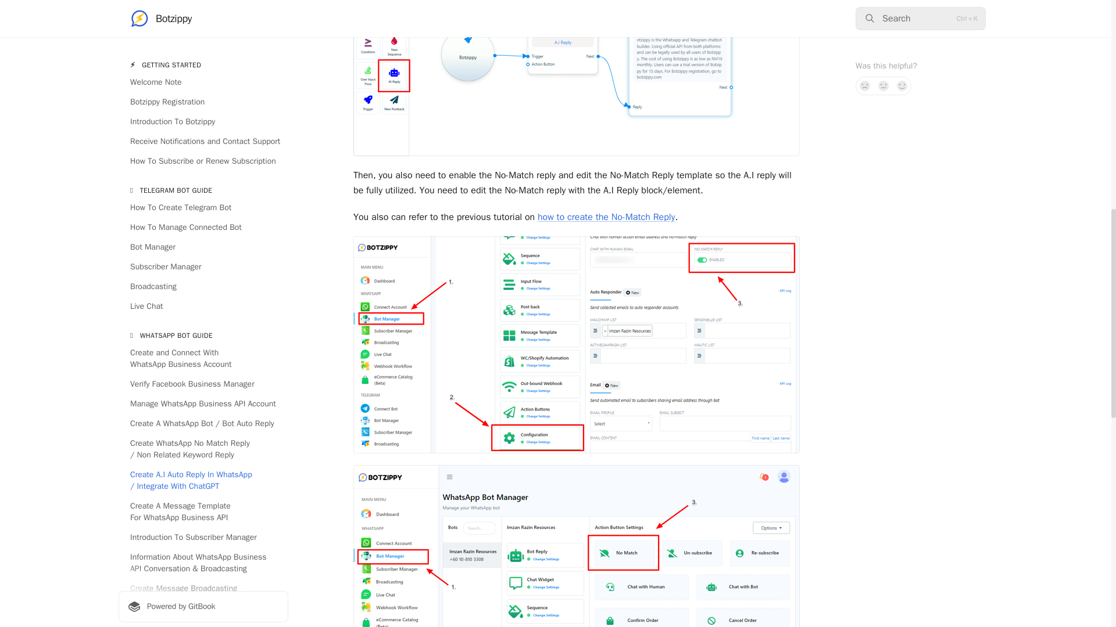  What do you see at coordinates (203, 228) in the screenshot?
I see `Team Management` at bounding box center [203, 228].